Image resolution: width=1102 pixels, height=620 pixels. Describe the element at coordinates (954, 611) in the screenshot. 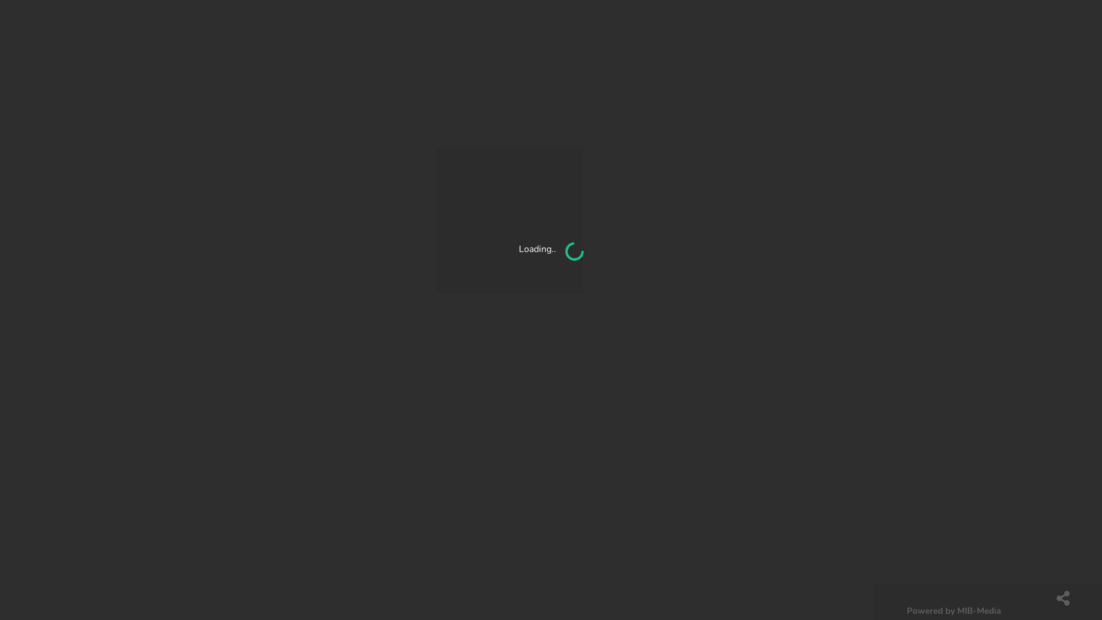

I see `Powered by MIB-Media` at that location.